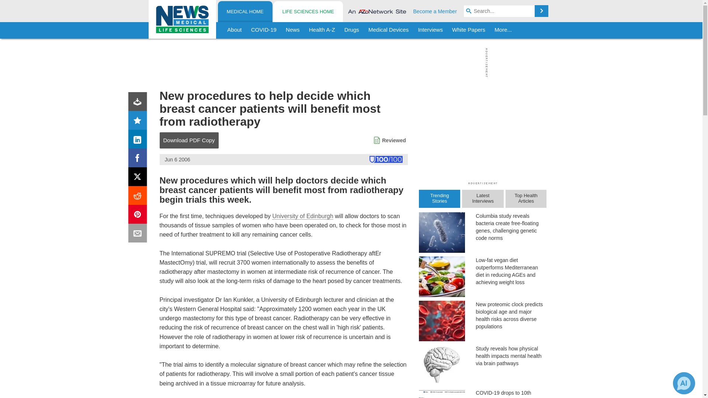 This screenshot has height=398, width=708. Describe the element at coordinates (468, 30) in the screenshot. I see `White Papers` at that location.